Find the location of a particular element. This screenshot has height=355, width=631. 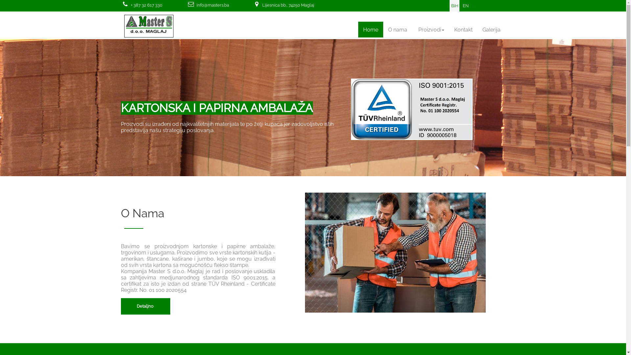

  is located at coordinates (125, 4).